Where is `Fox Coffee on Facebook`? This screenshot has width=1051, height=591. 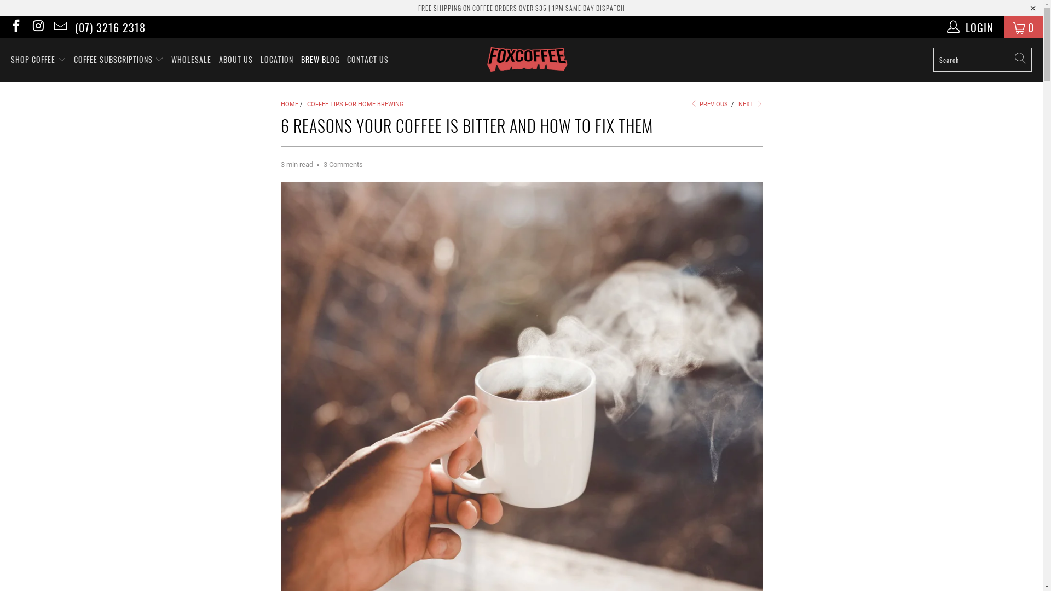 Fox Coffee on Facebook is located at coordinates (15, 27).